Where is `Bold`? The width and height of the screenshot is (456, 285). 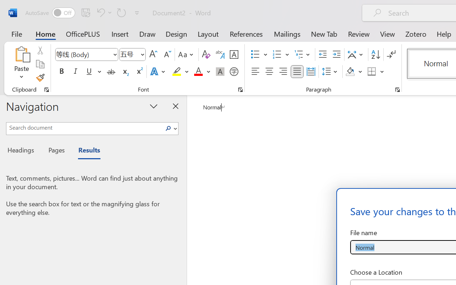
Bold is located at coordinates (61, 72).